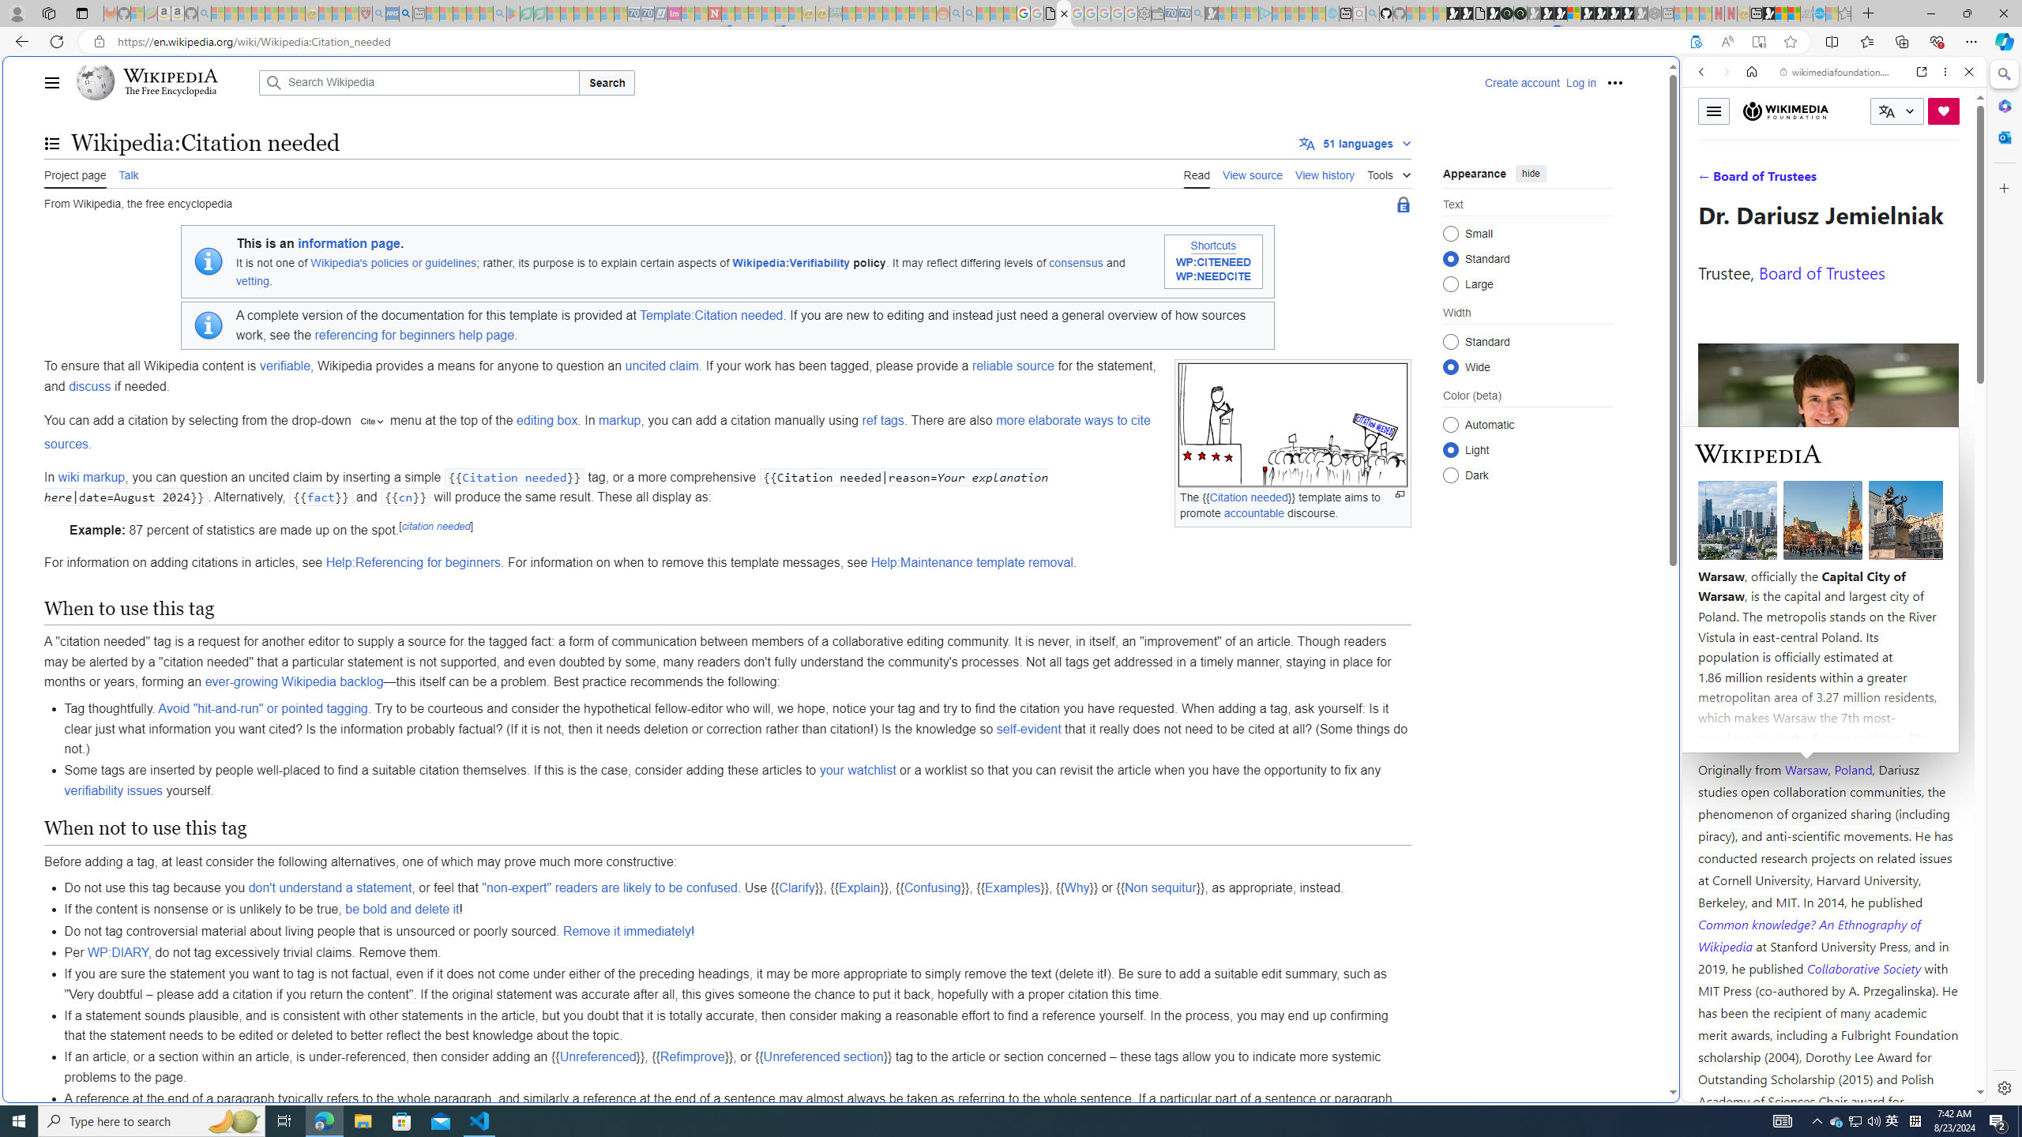 The image size is (2022, 1137). Describe the element at coordinates (1821, 272) in the screenshot. I see `Board of Trustees` at that location.